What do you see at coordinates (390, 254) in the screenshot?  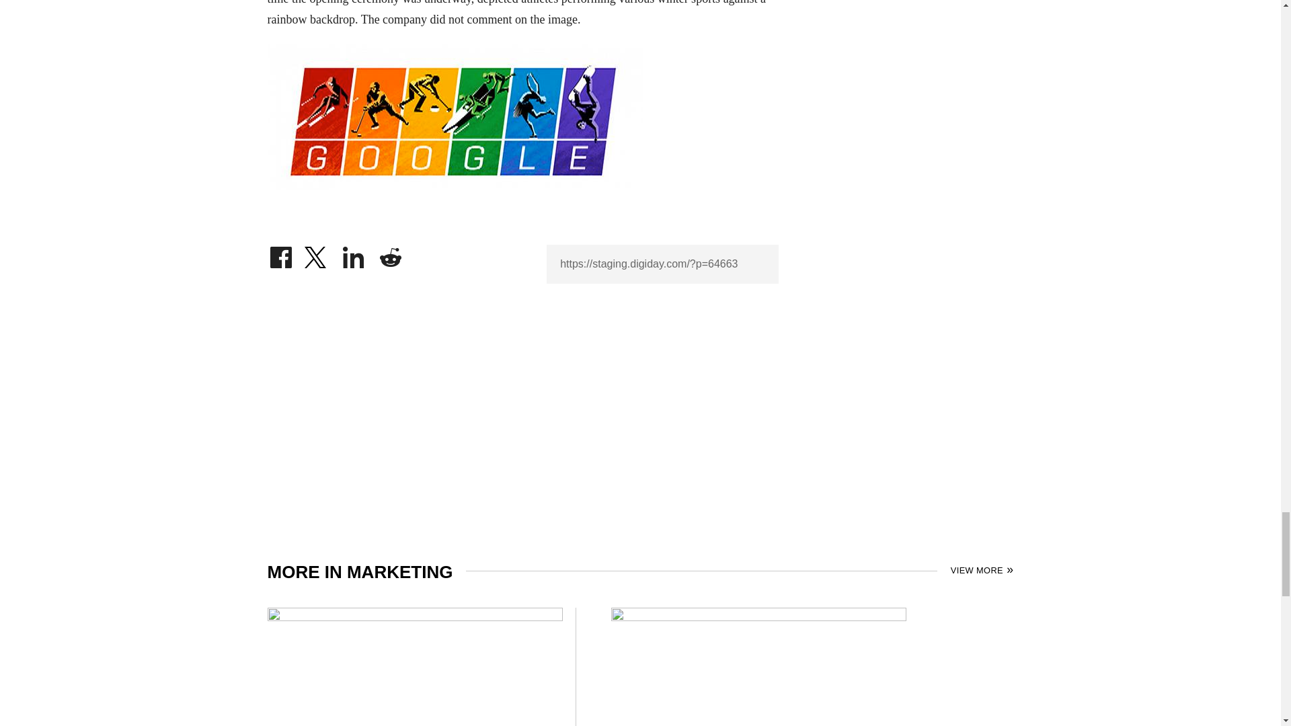 I see `Share on Reddit` at bounding box center [390, 254].